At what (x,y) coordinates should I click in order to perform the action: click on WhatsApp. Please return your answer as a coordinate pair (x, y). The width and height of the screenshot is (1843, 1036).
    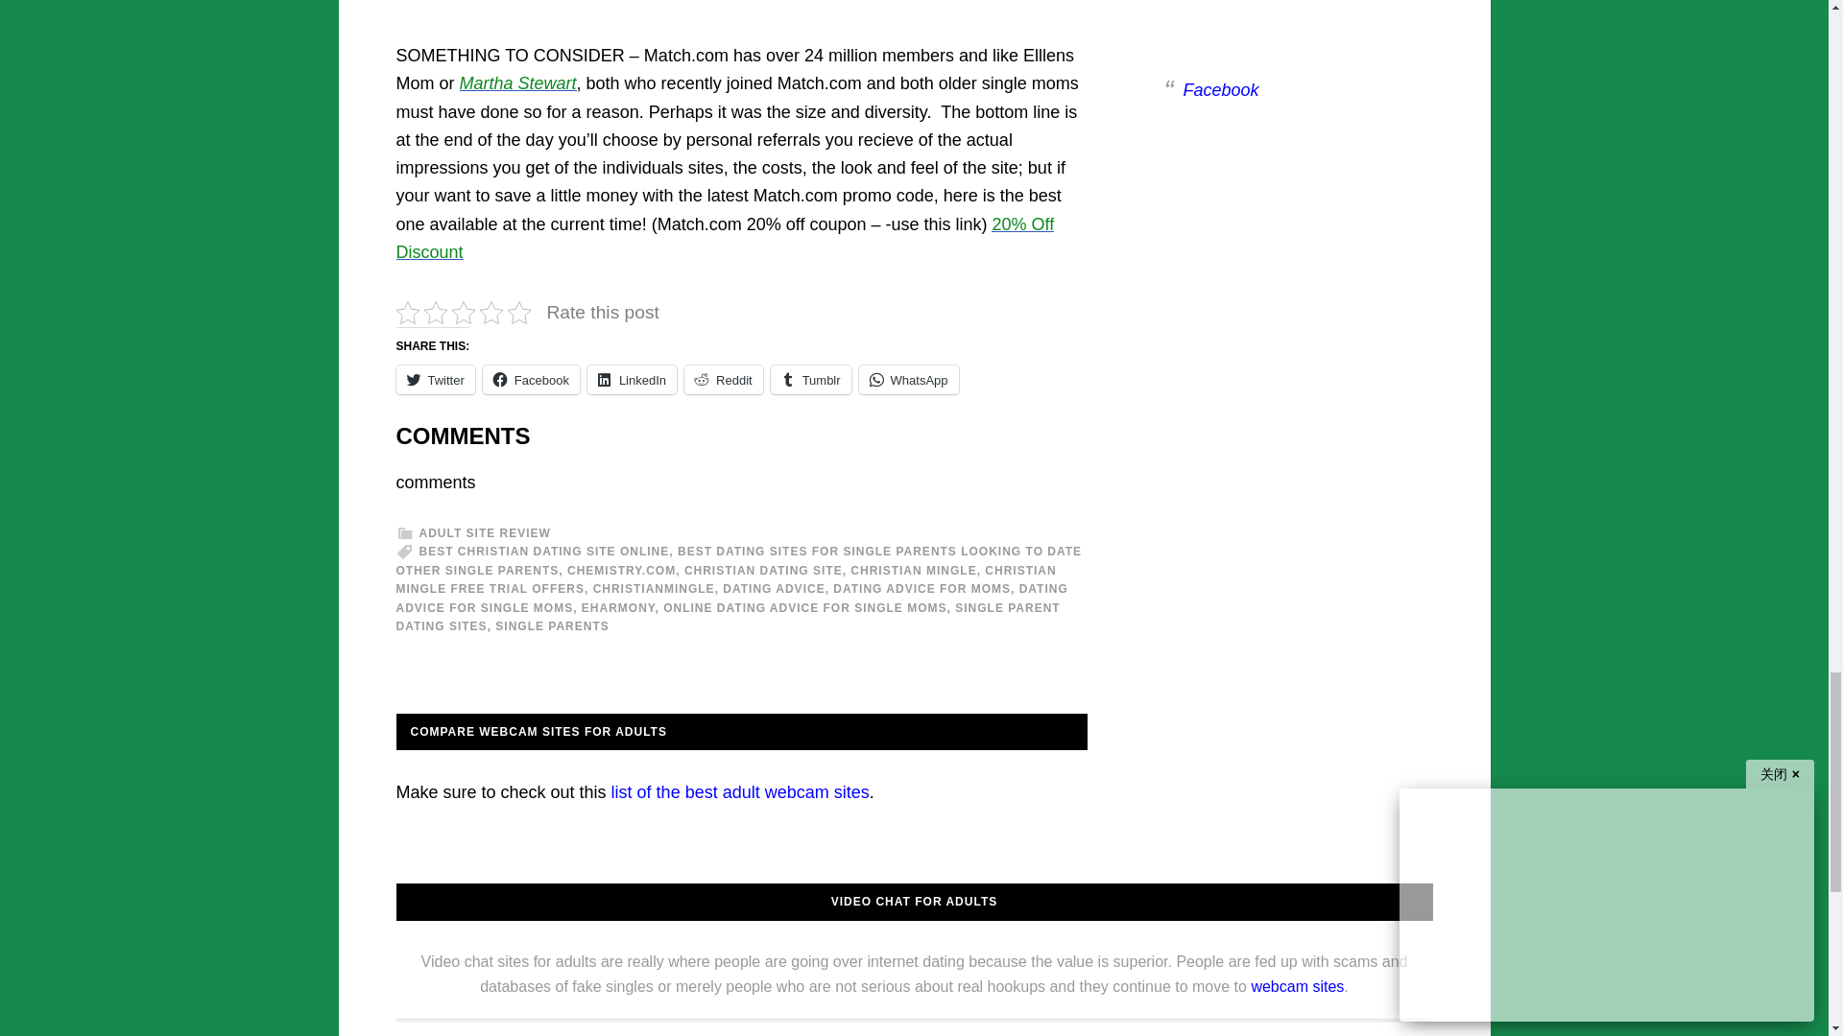
    Looking at the image, I should click on (908, 380).